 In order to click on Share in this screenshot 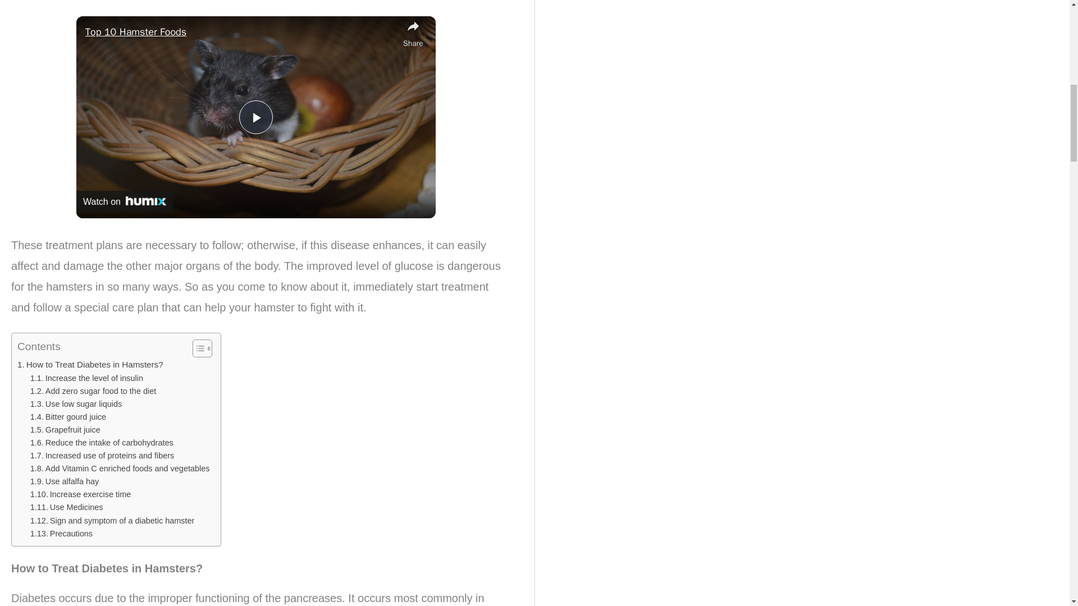, I will do `click(413, 34)`.